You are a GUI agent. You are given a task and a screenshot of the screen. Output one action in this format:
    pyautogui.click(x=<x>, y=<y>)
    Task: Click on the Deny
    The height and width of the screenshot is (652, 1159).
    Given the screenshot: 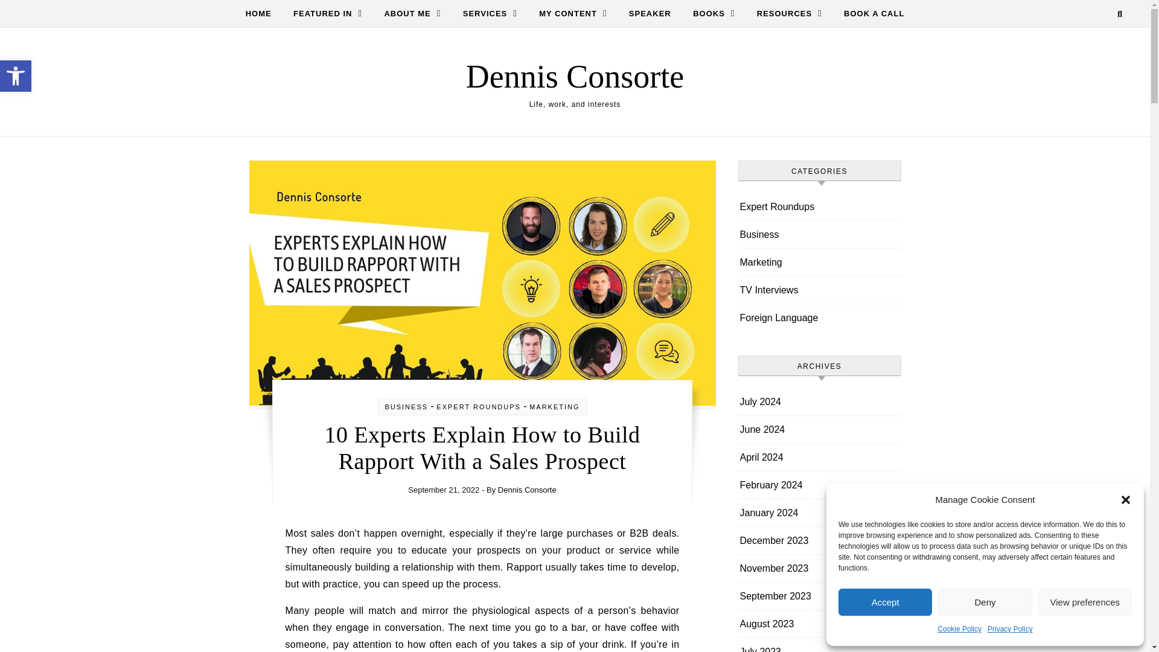 What is the action you would take?
    pyautogui.click(x=885, y=602)
    